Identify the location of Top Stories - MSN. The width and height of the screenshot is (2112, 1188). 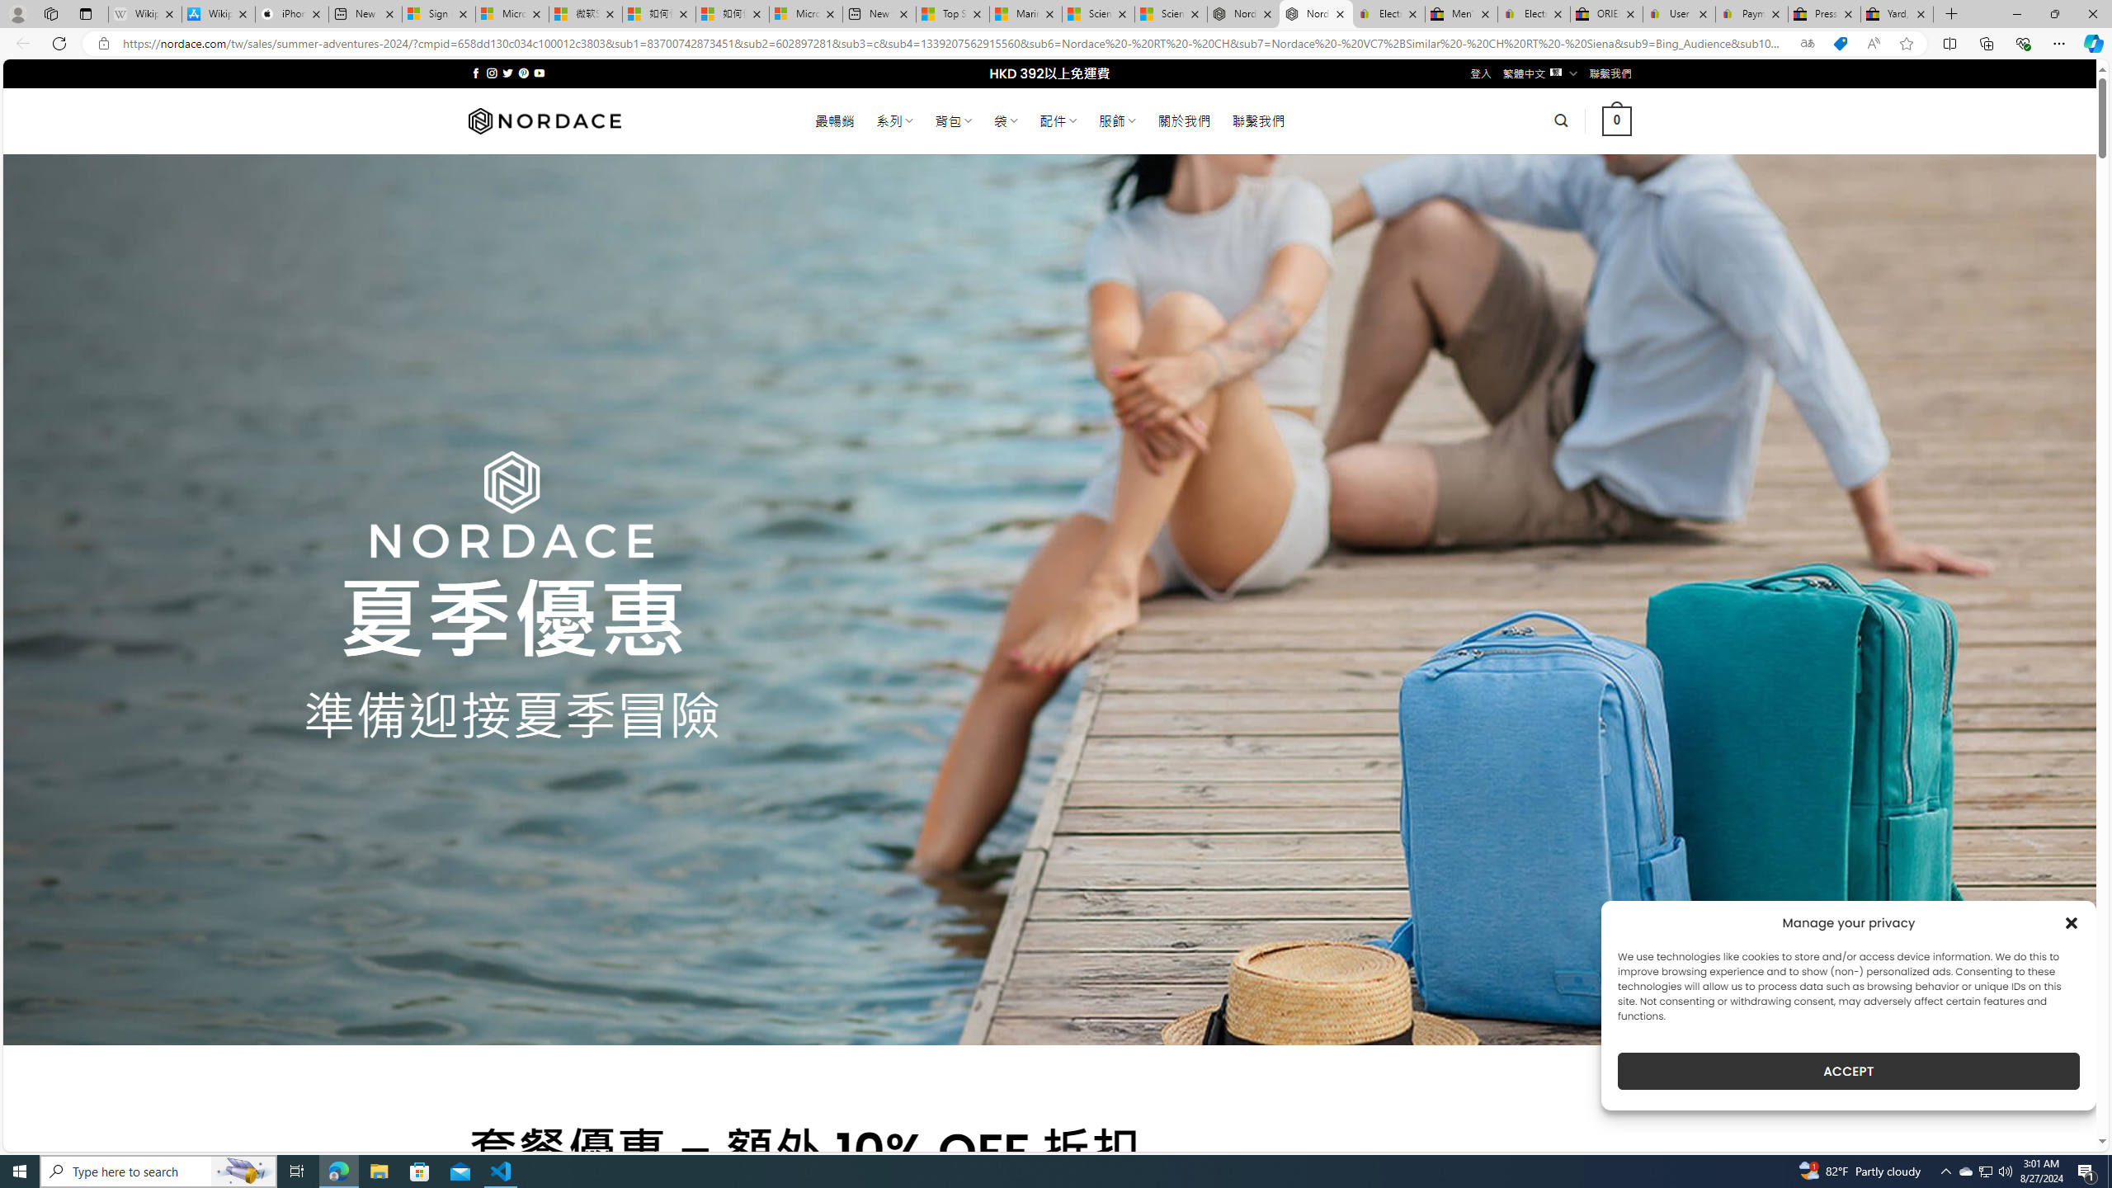
(952, 14).